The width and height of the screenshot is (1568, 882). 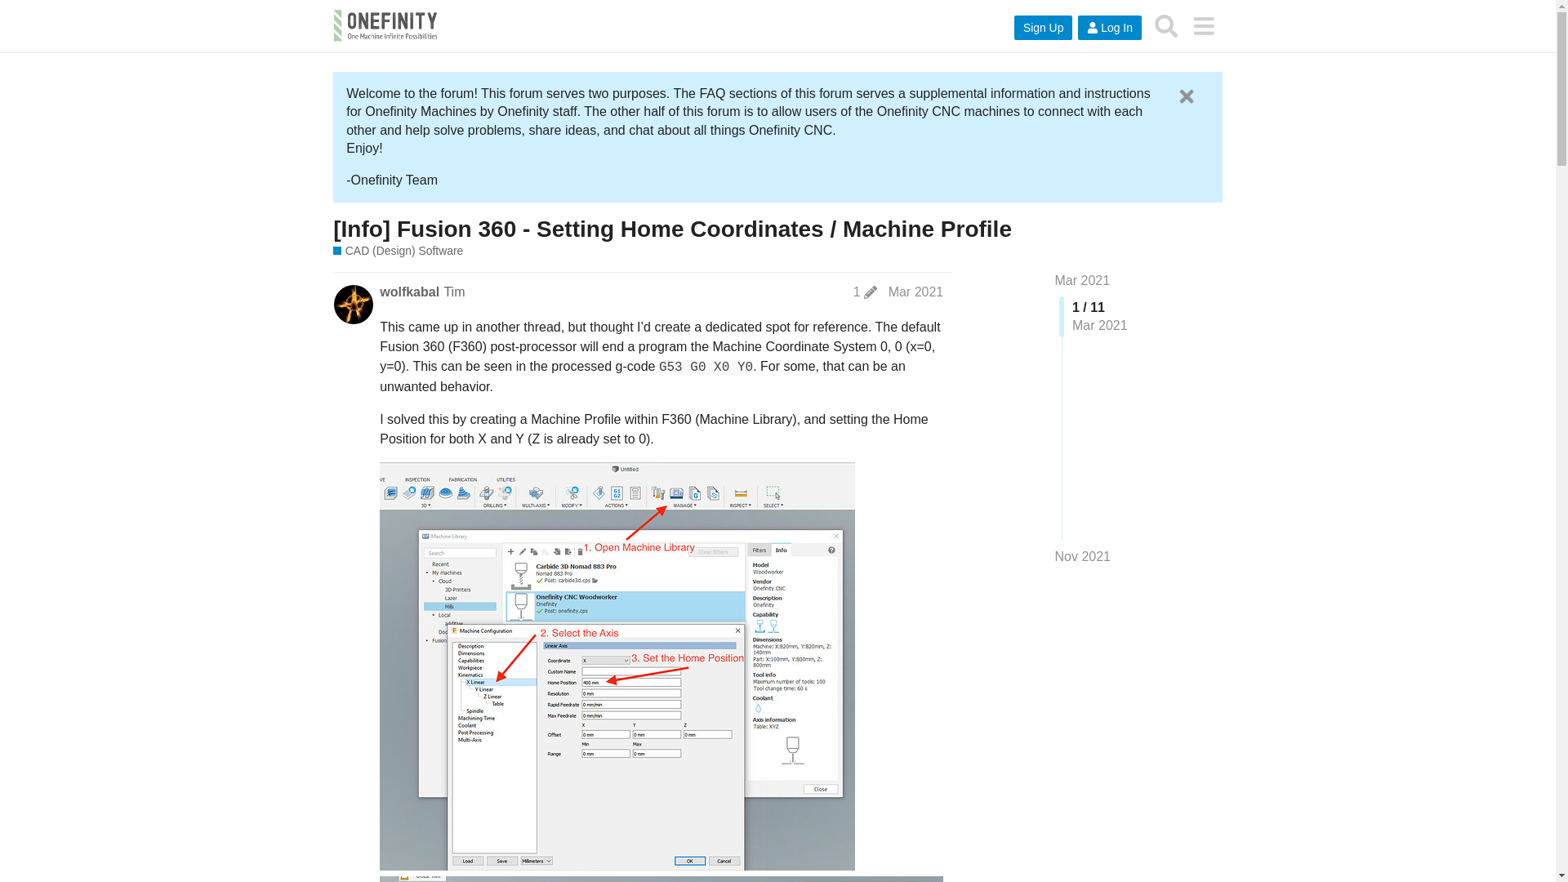 I want to click on Jump to the last post, so click(x=1083, y=556).